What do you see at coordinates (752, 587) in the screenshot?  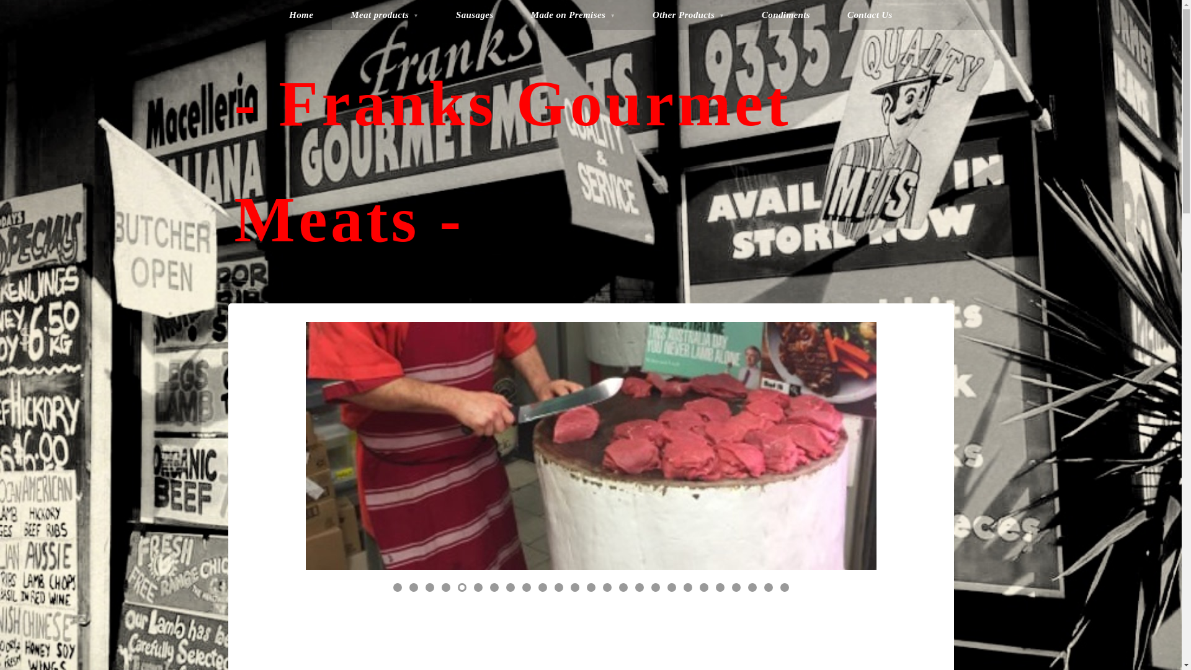 I see `23` at bounding box center [752, 587].